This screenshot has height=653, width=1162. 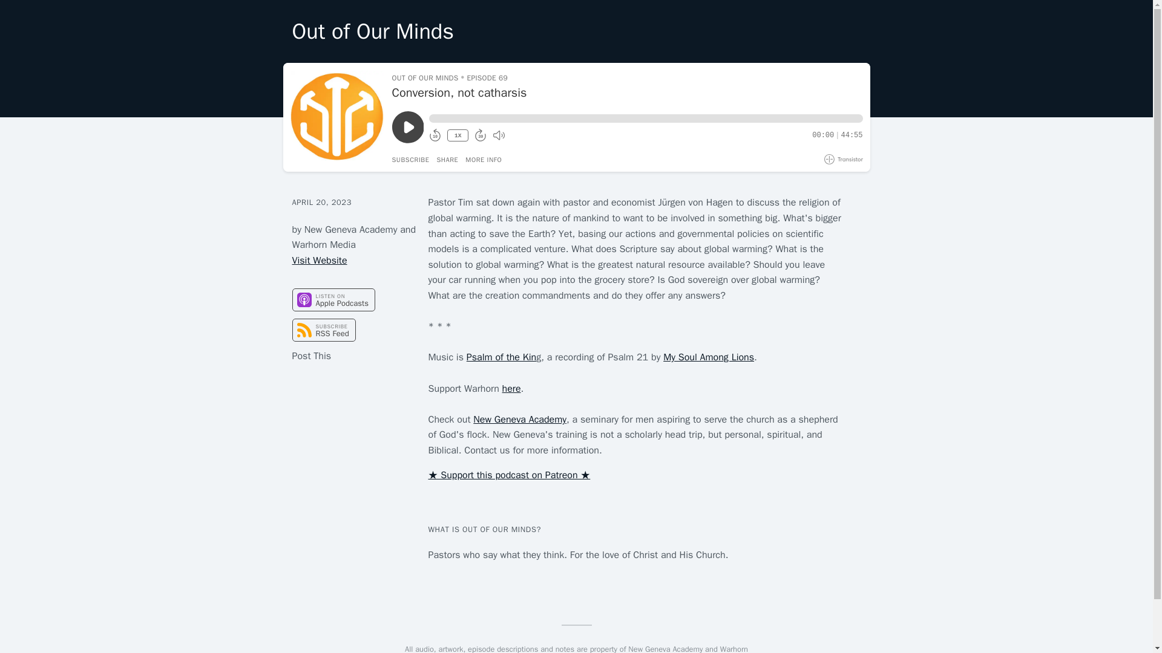 I want to click on Rewind 10 seconds, so click(x=435, y=135).